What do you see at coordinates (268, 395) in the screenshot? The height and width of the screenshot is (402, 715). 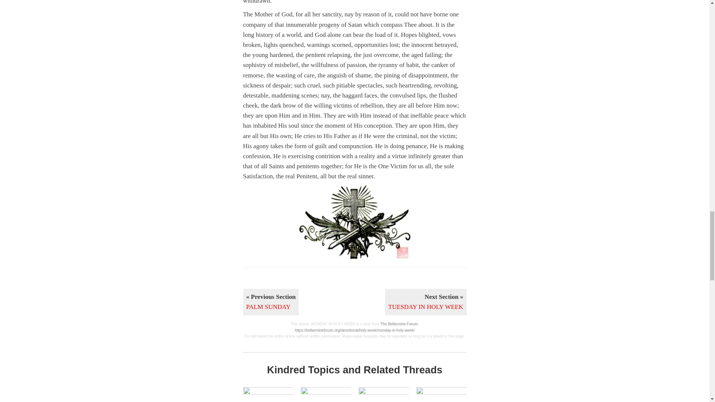 I see `A Little Book For Holy Week` at bounding box center [268, 395].